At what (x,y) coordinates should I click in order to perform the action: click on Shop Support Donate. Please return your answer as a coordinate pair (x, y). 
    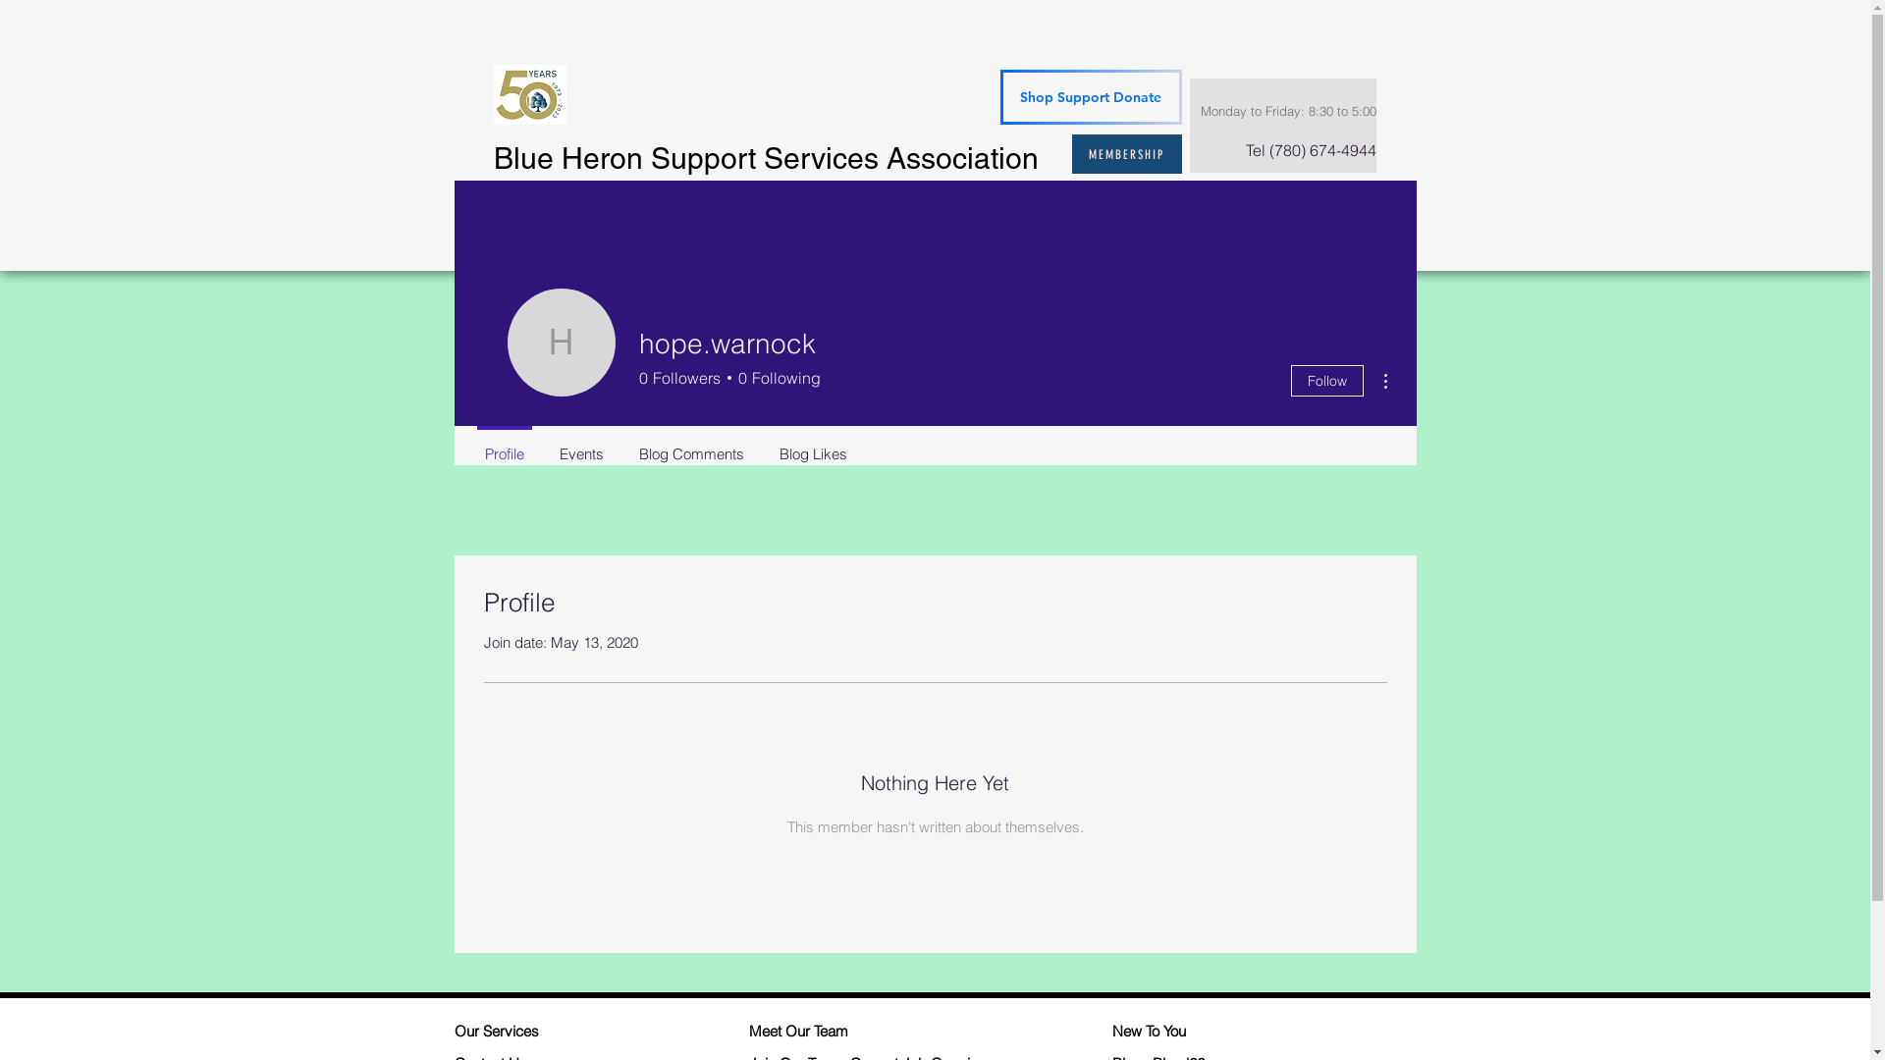
    Looking at the image, I should click on (1090, 97).